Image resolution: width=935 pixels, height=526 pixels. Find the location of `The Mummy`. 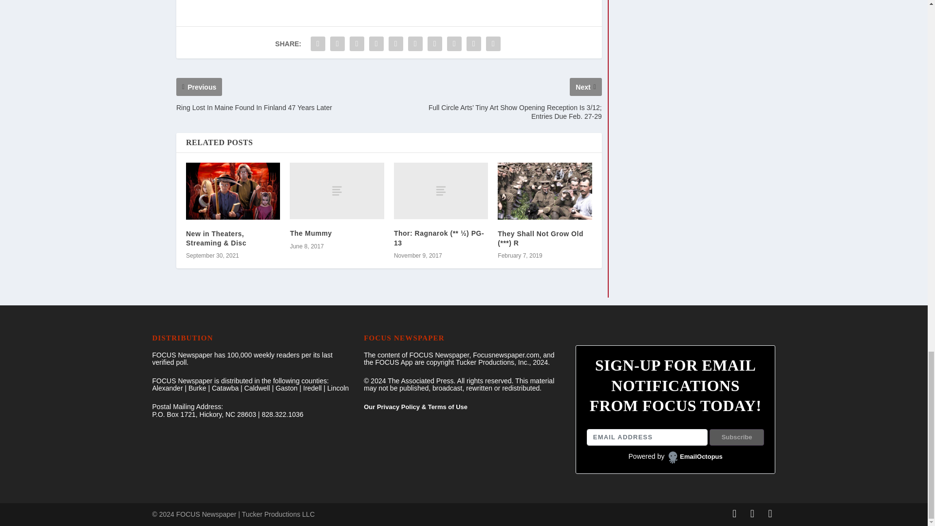

The Mummy is located at coordinates (337, 191).